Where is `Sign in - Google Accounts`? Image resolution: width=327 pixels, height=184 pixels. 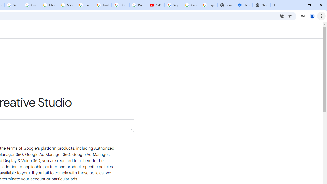
Sign in - Google Accounts is located at coordinates (13, 5).